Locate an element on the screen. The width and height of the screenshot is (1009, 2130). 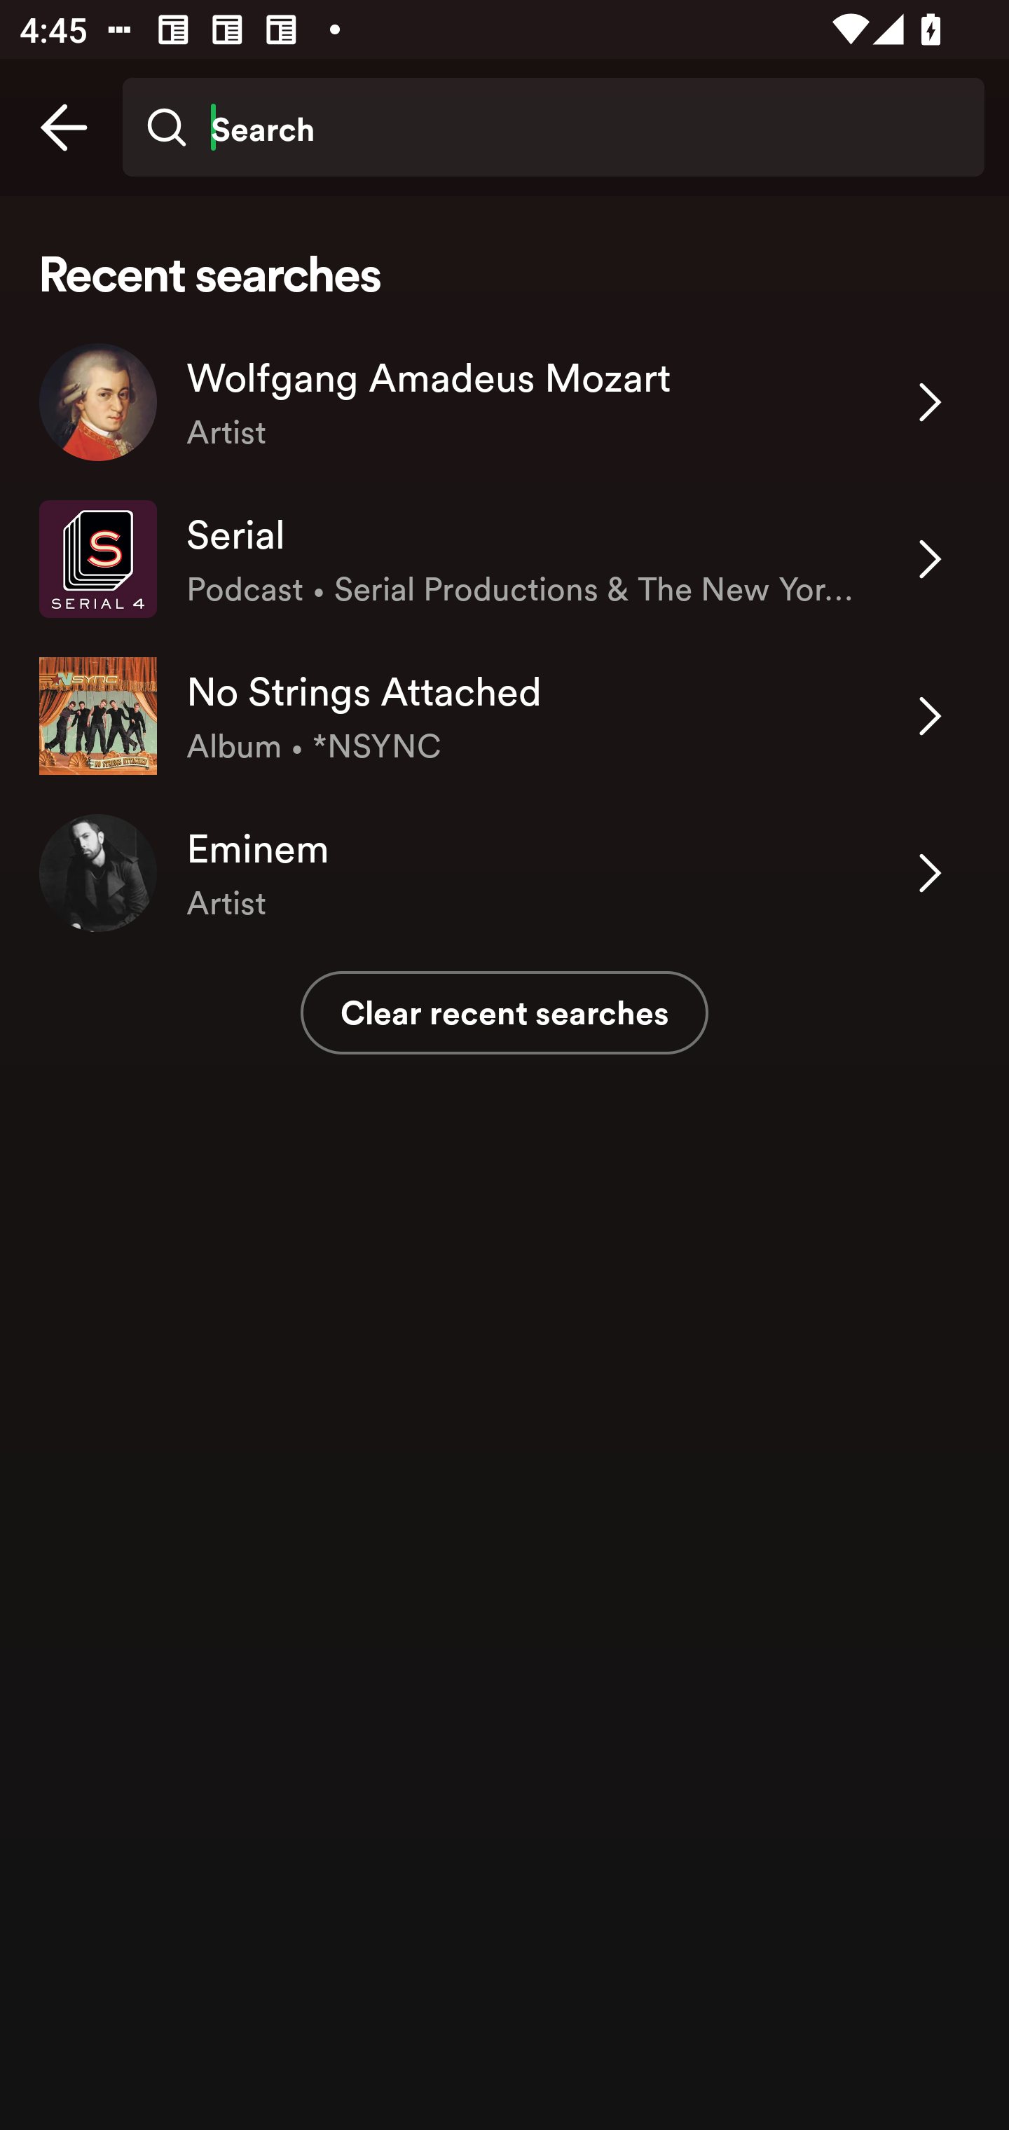
Search is located at coordinates (553, 128).